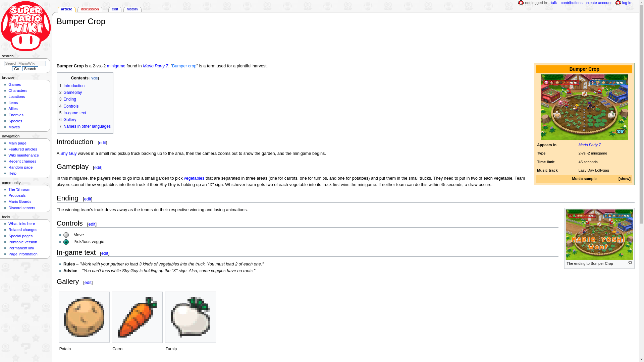  Describe the element at coordinates (68, 154) in the screenshot. I see `Shy Guy` at that location.